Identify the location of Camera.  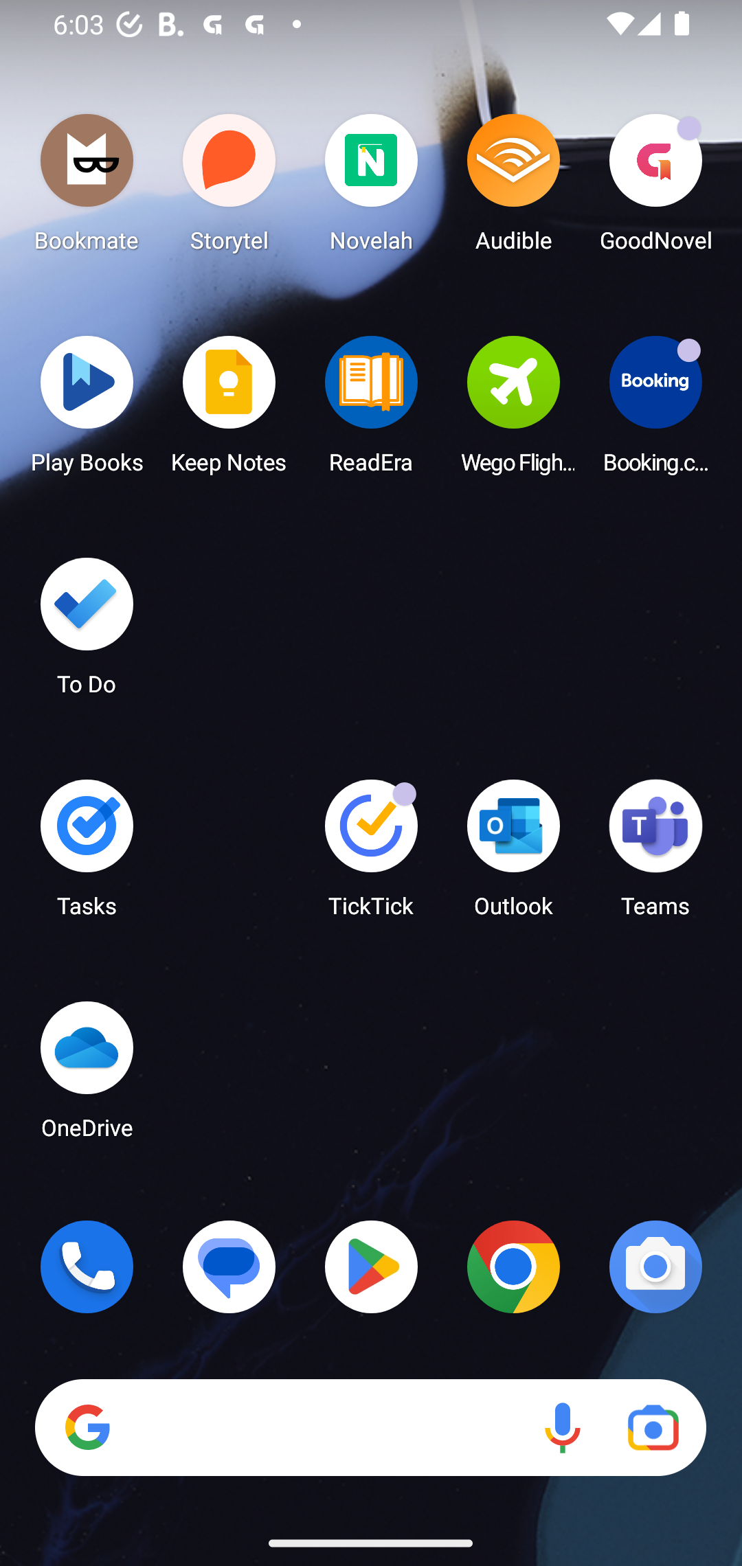
(655, 1267).